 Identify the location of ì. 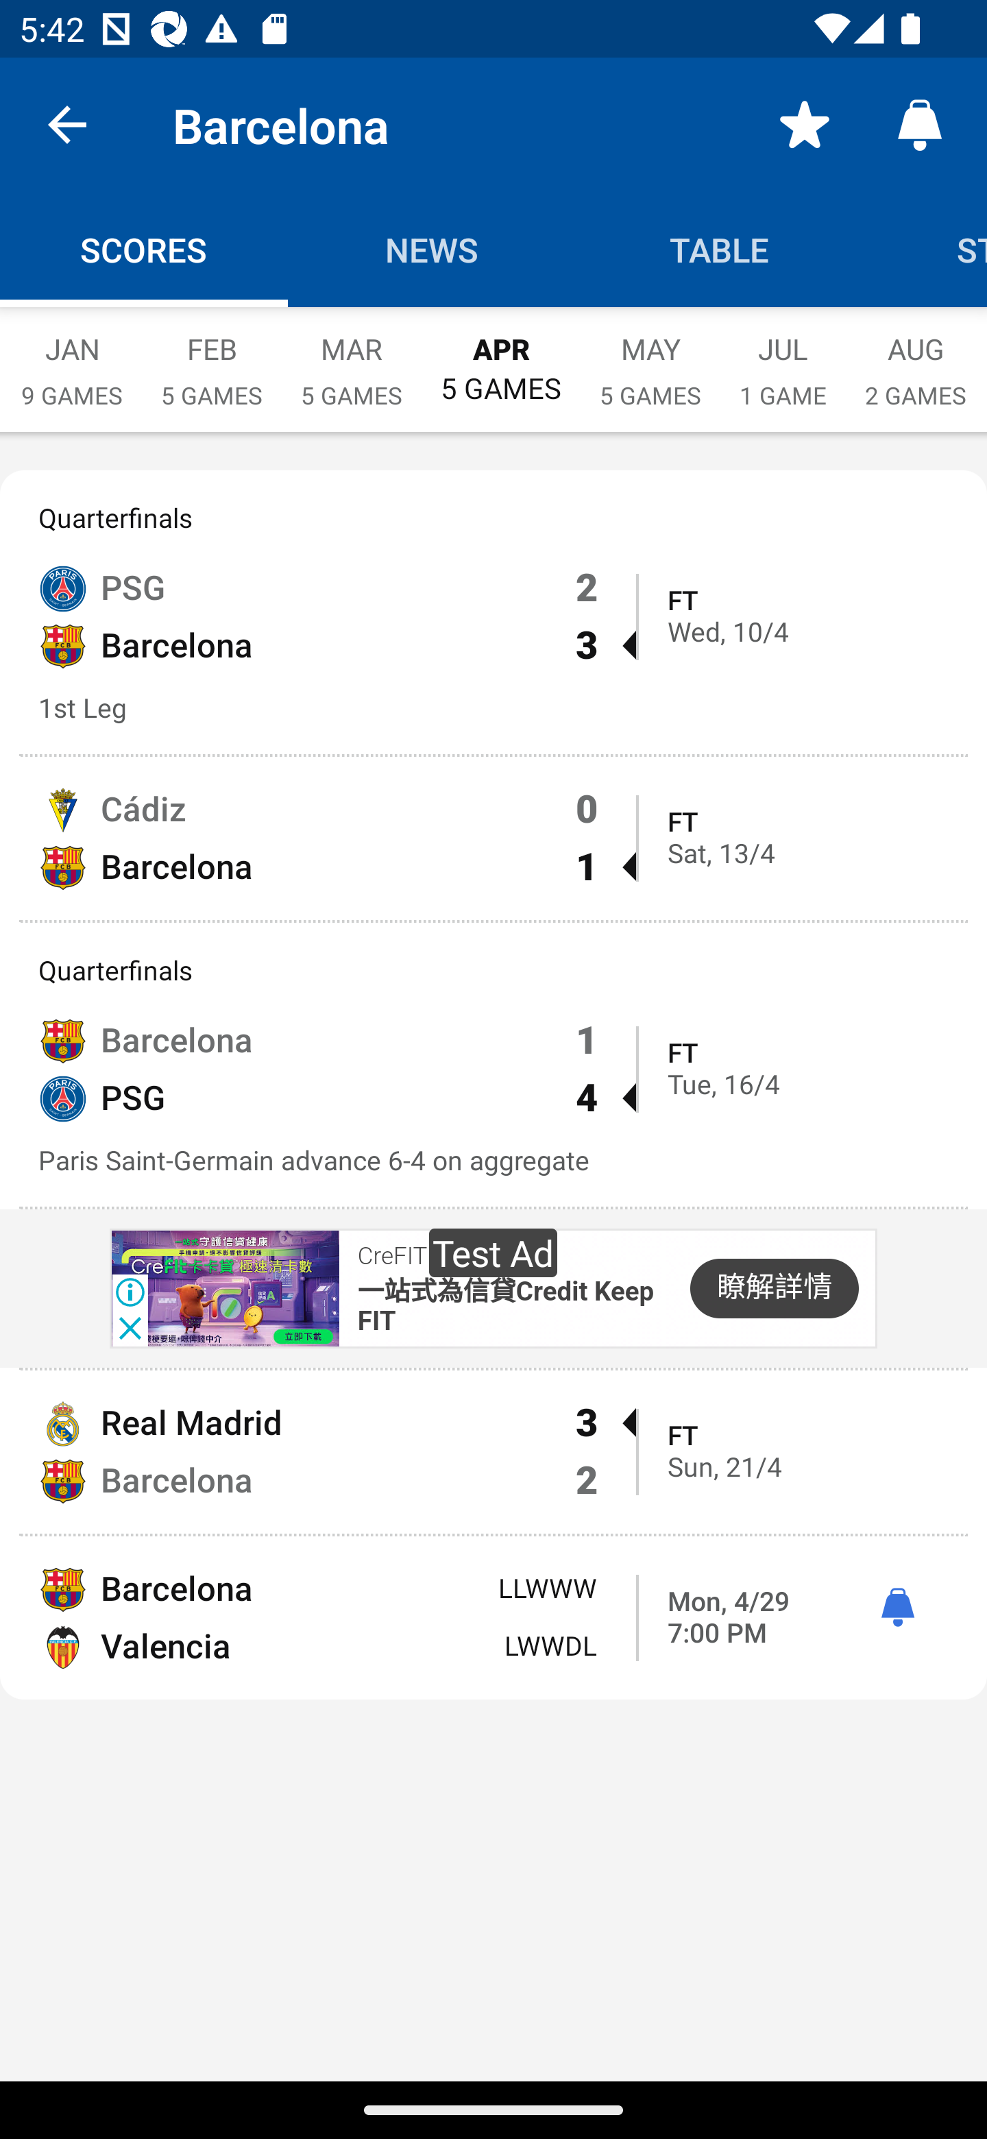
(897, 1608).